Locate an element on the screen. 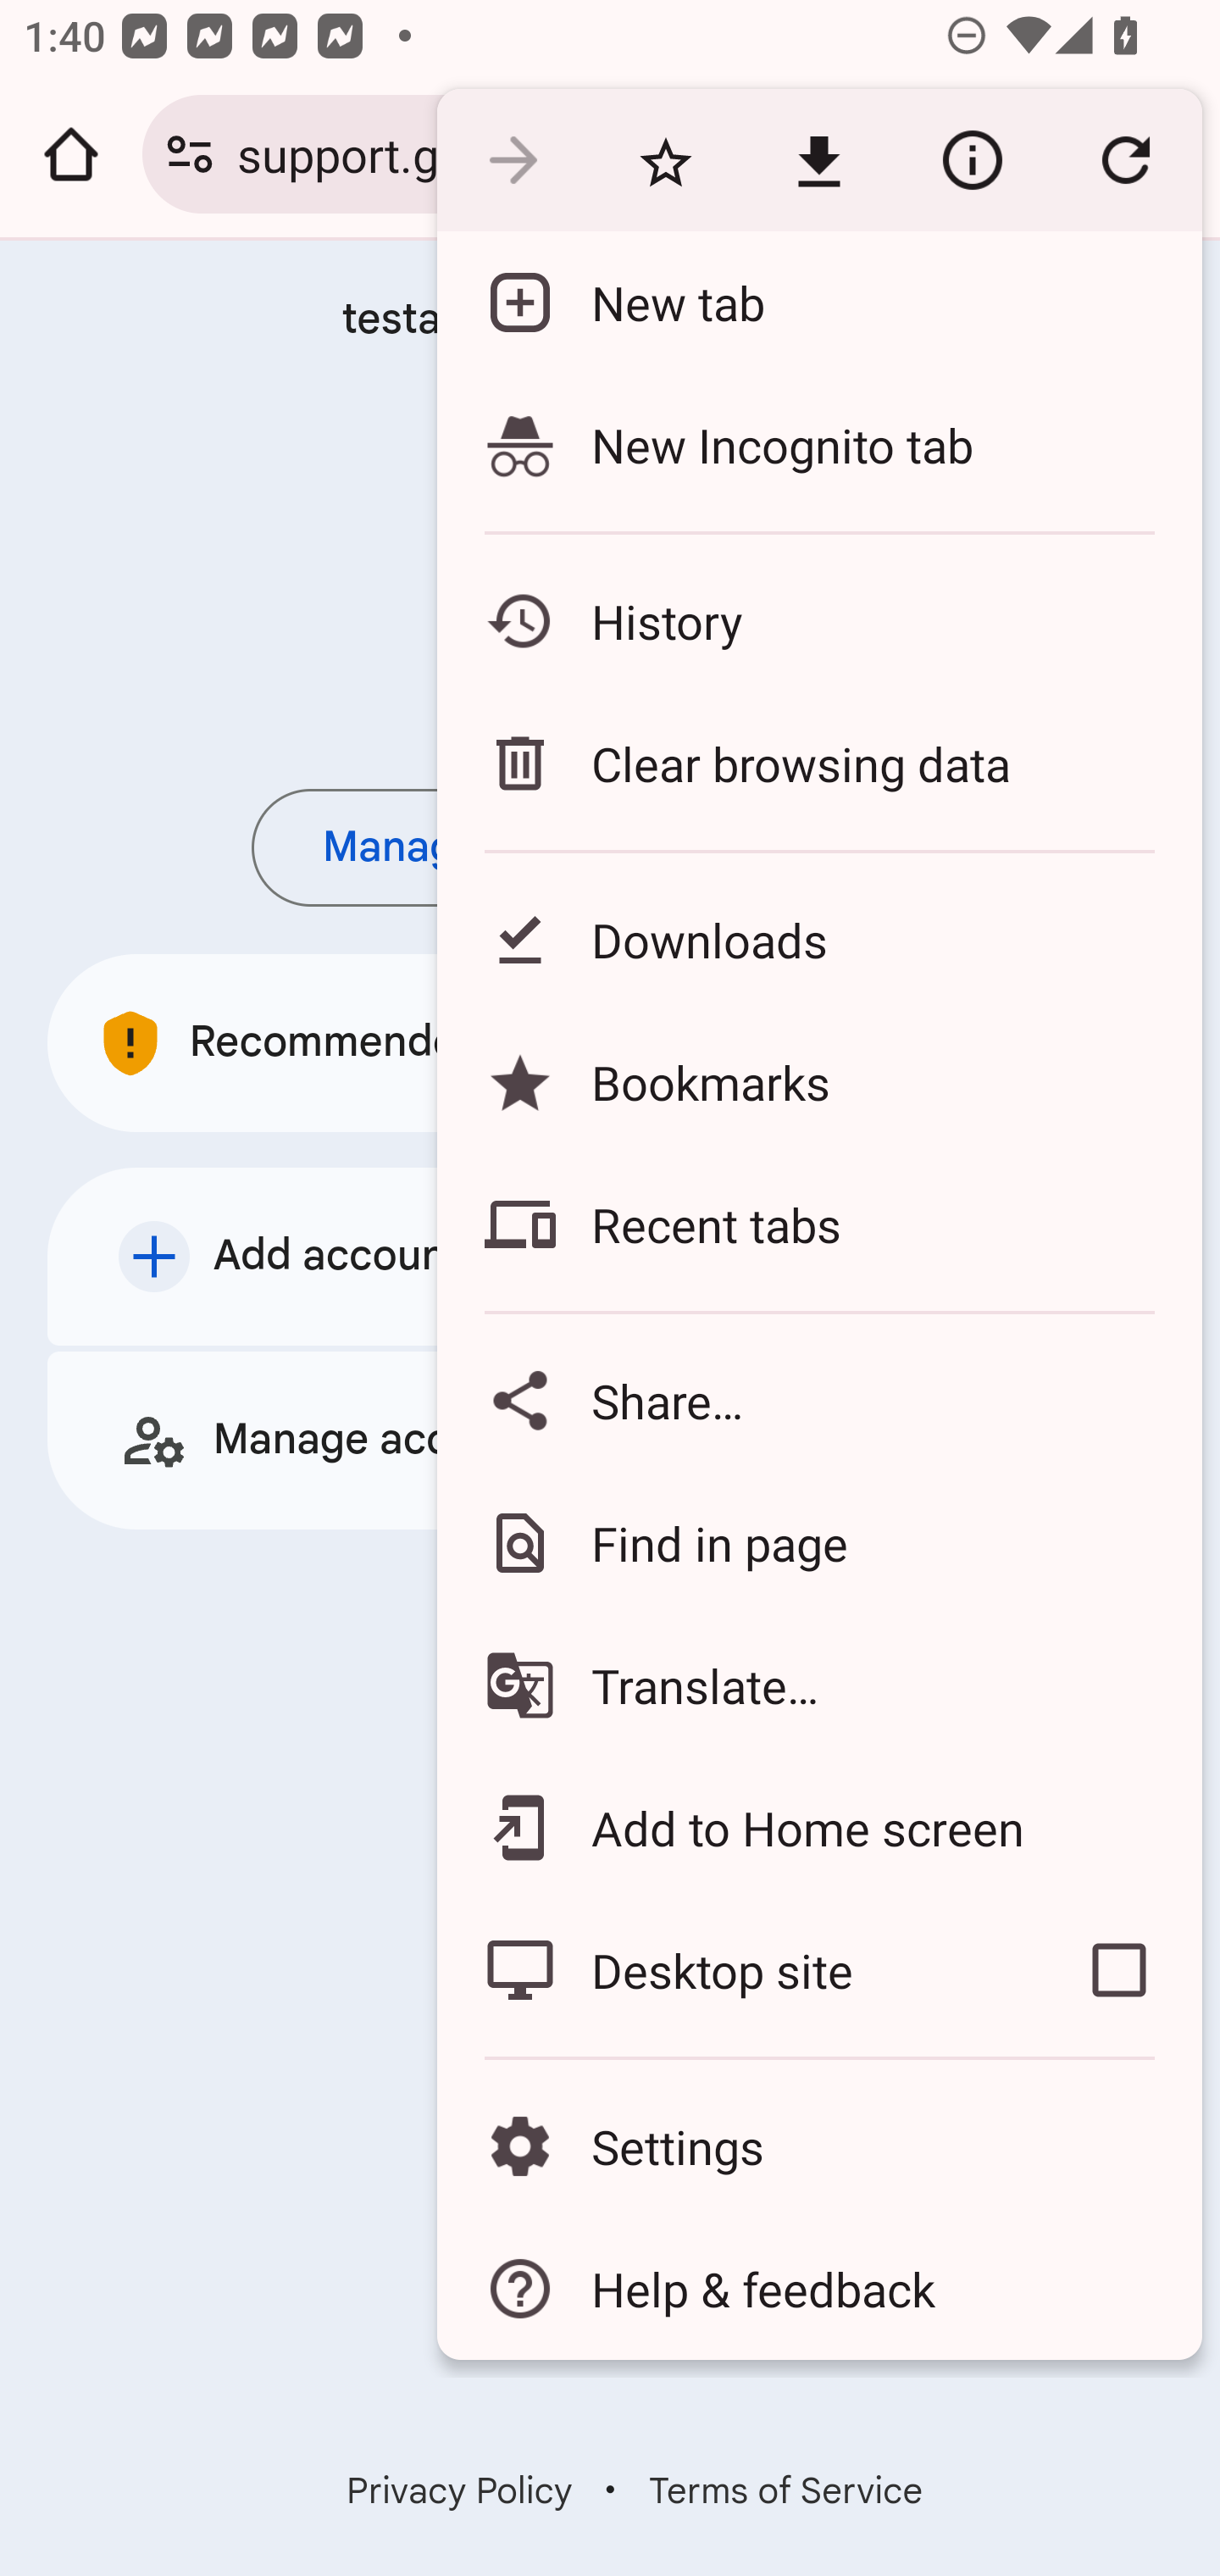 This screenshot has width=1220, height=2576. Clear browsing data is located at coordinates (818, 763).